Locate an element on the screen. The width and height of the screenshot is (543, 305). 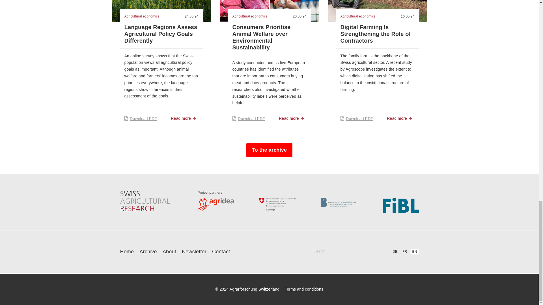
Agricultural economics is located at coordinates (251, 16).